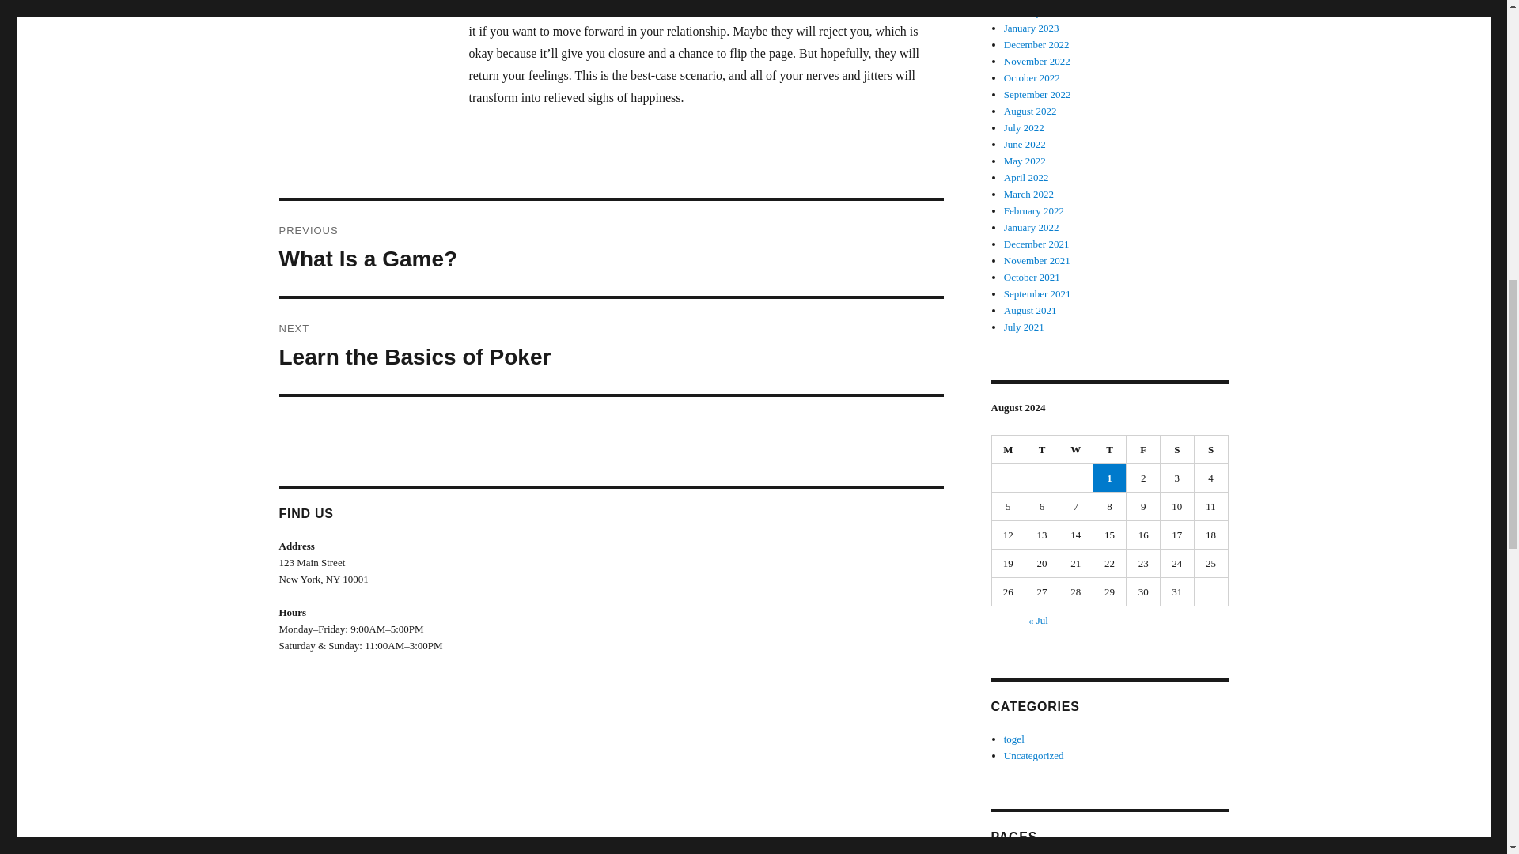 The width and height of the screenshot is (1519, 854). I want to click on Monday, so click(1009, 449).